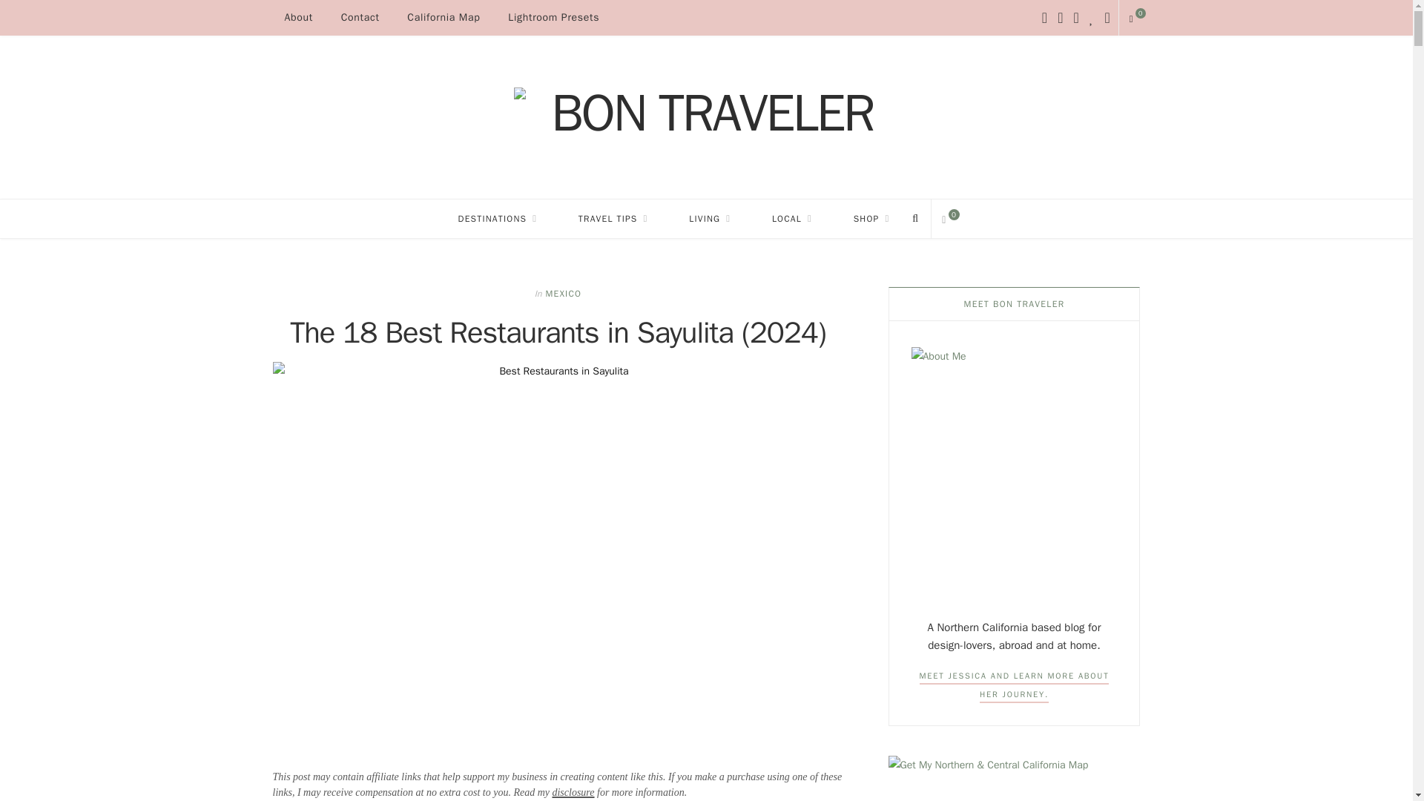 Image resolution: width=1424 pixels, height=801 pixels. Describe the element at coordinates (444, 18) in the screenshot. I see `California Map` at that location.